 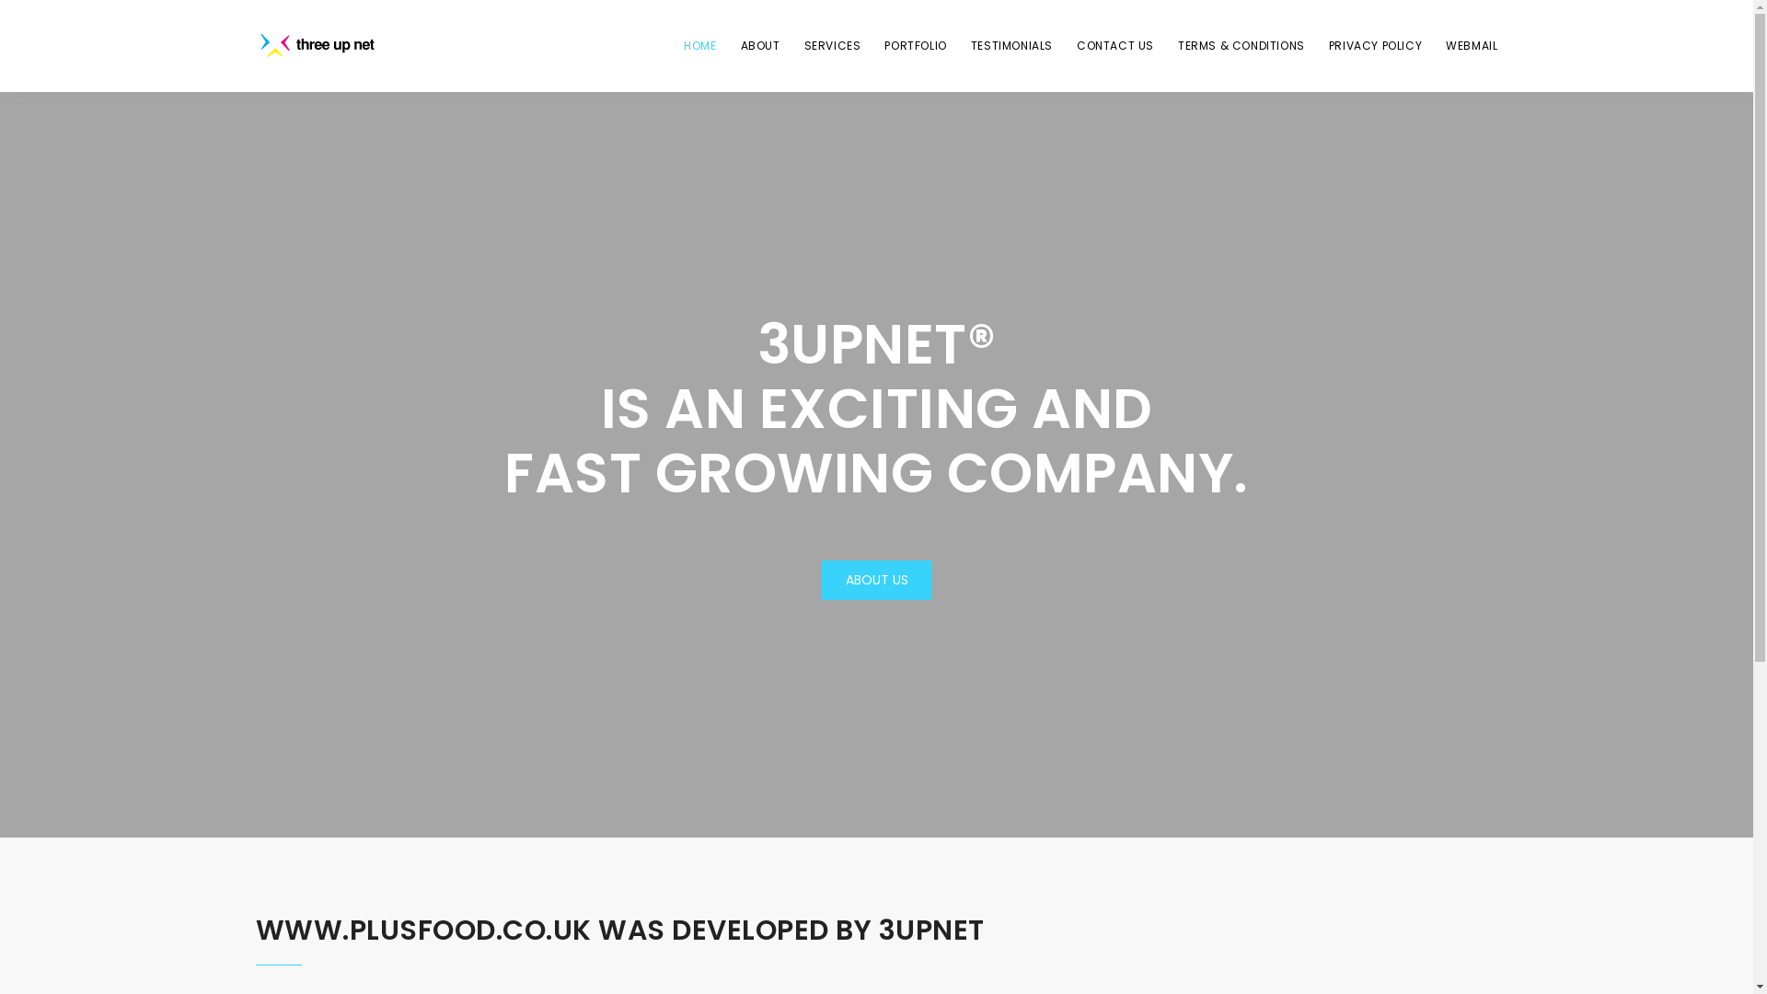 What do you see at coordinates (1472, 46) in the screenshot?
I see `WEBMAIL` at bounding box center [1472, 46].